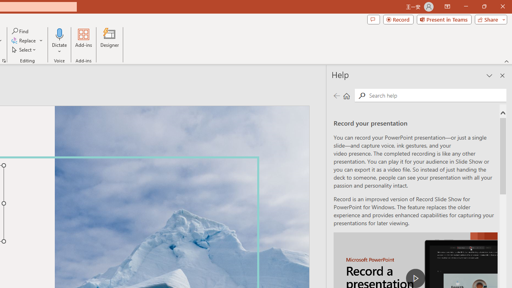 The width and height of the screenshot is (512, 288). I want to click on play Record a Presentation, so click(415, 278).